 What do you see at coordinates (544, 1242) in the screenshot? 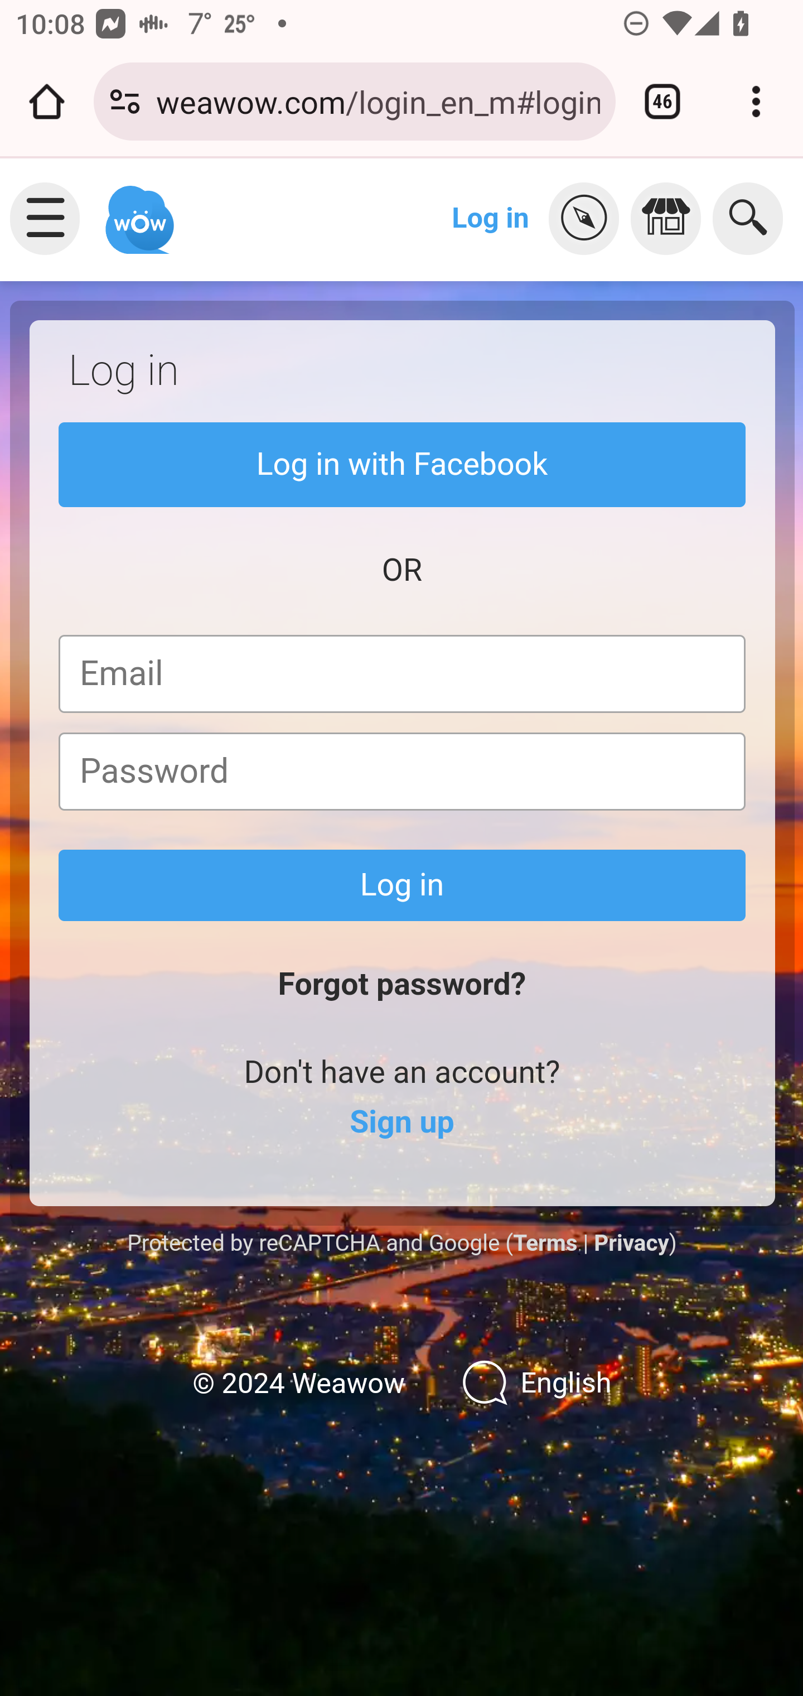
I see `Terms` at bounding box center [544, 1242].